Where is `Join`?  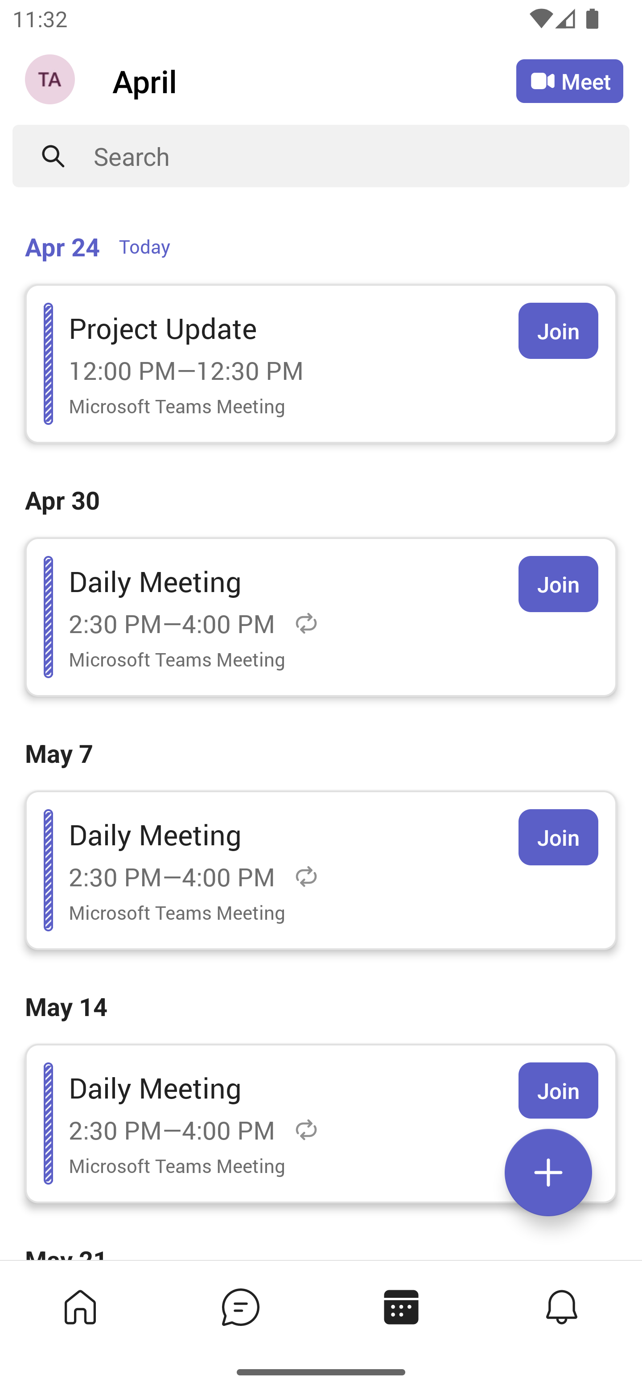 Join is located at coordinates (558, 837).